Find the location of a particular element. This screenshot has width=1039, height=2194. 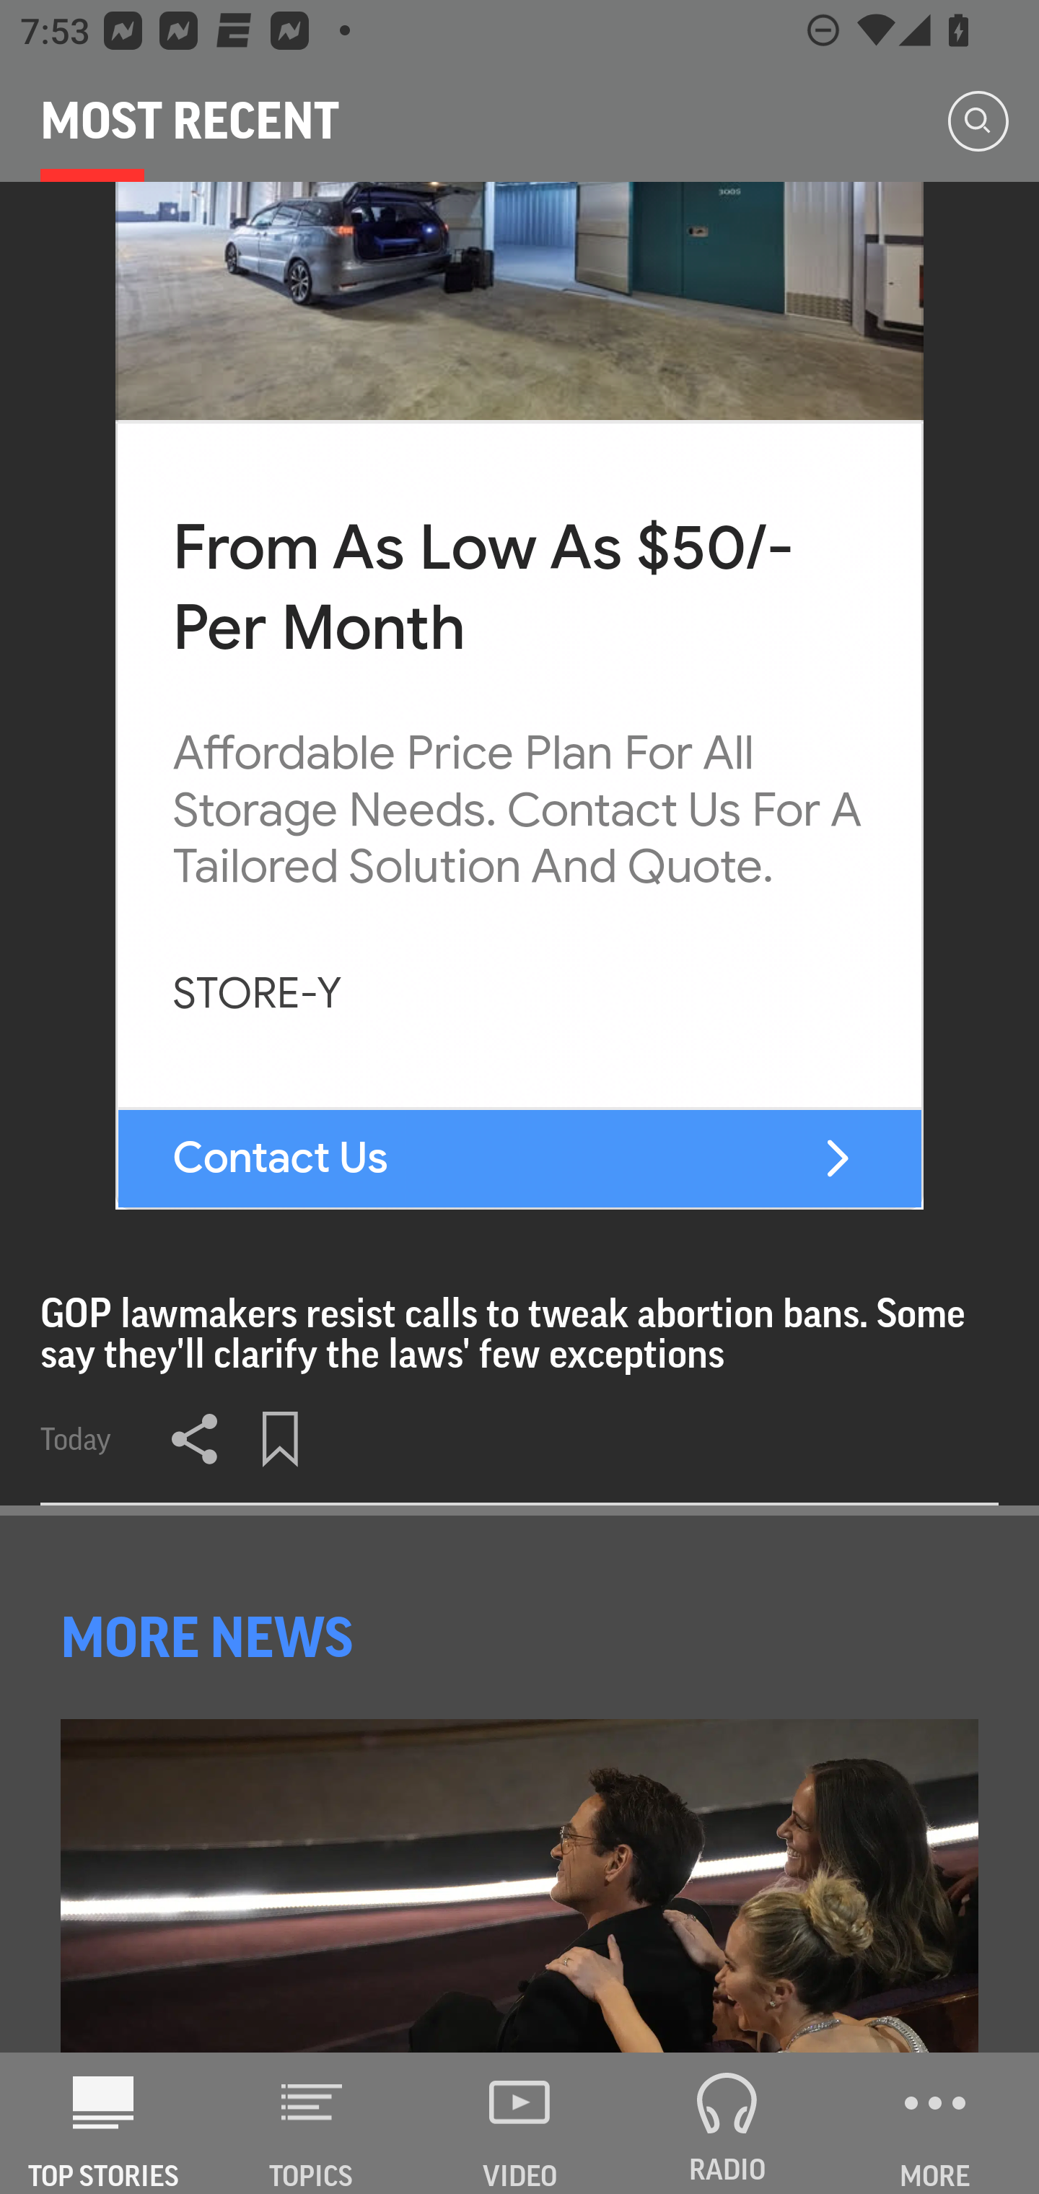

STORE-Y is located at coordinates (257, 995).